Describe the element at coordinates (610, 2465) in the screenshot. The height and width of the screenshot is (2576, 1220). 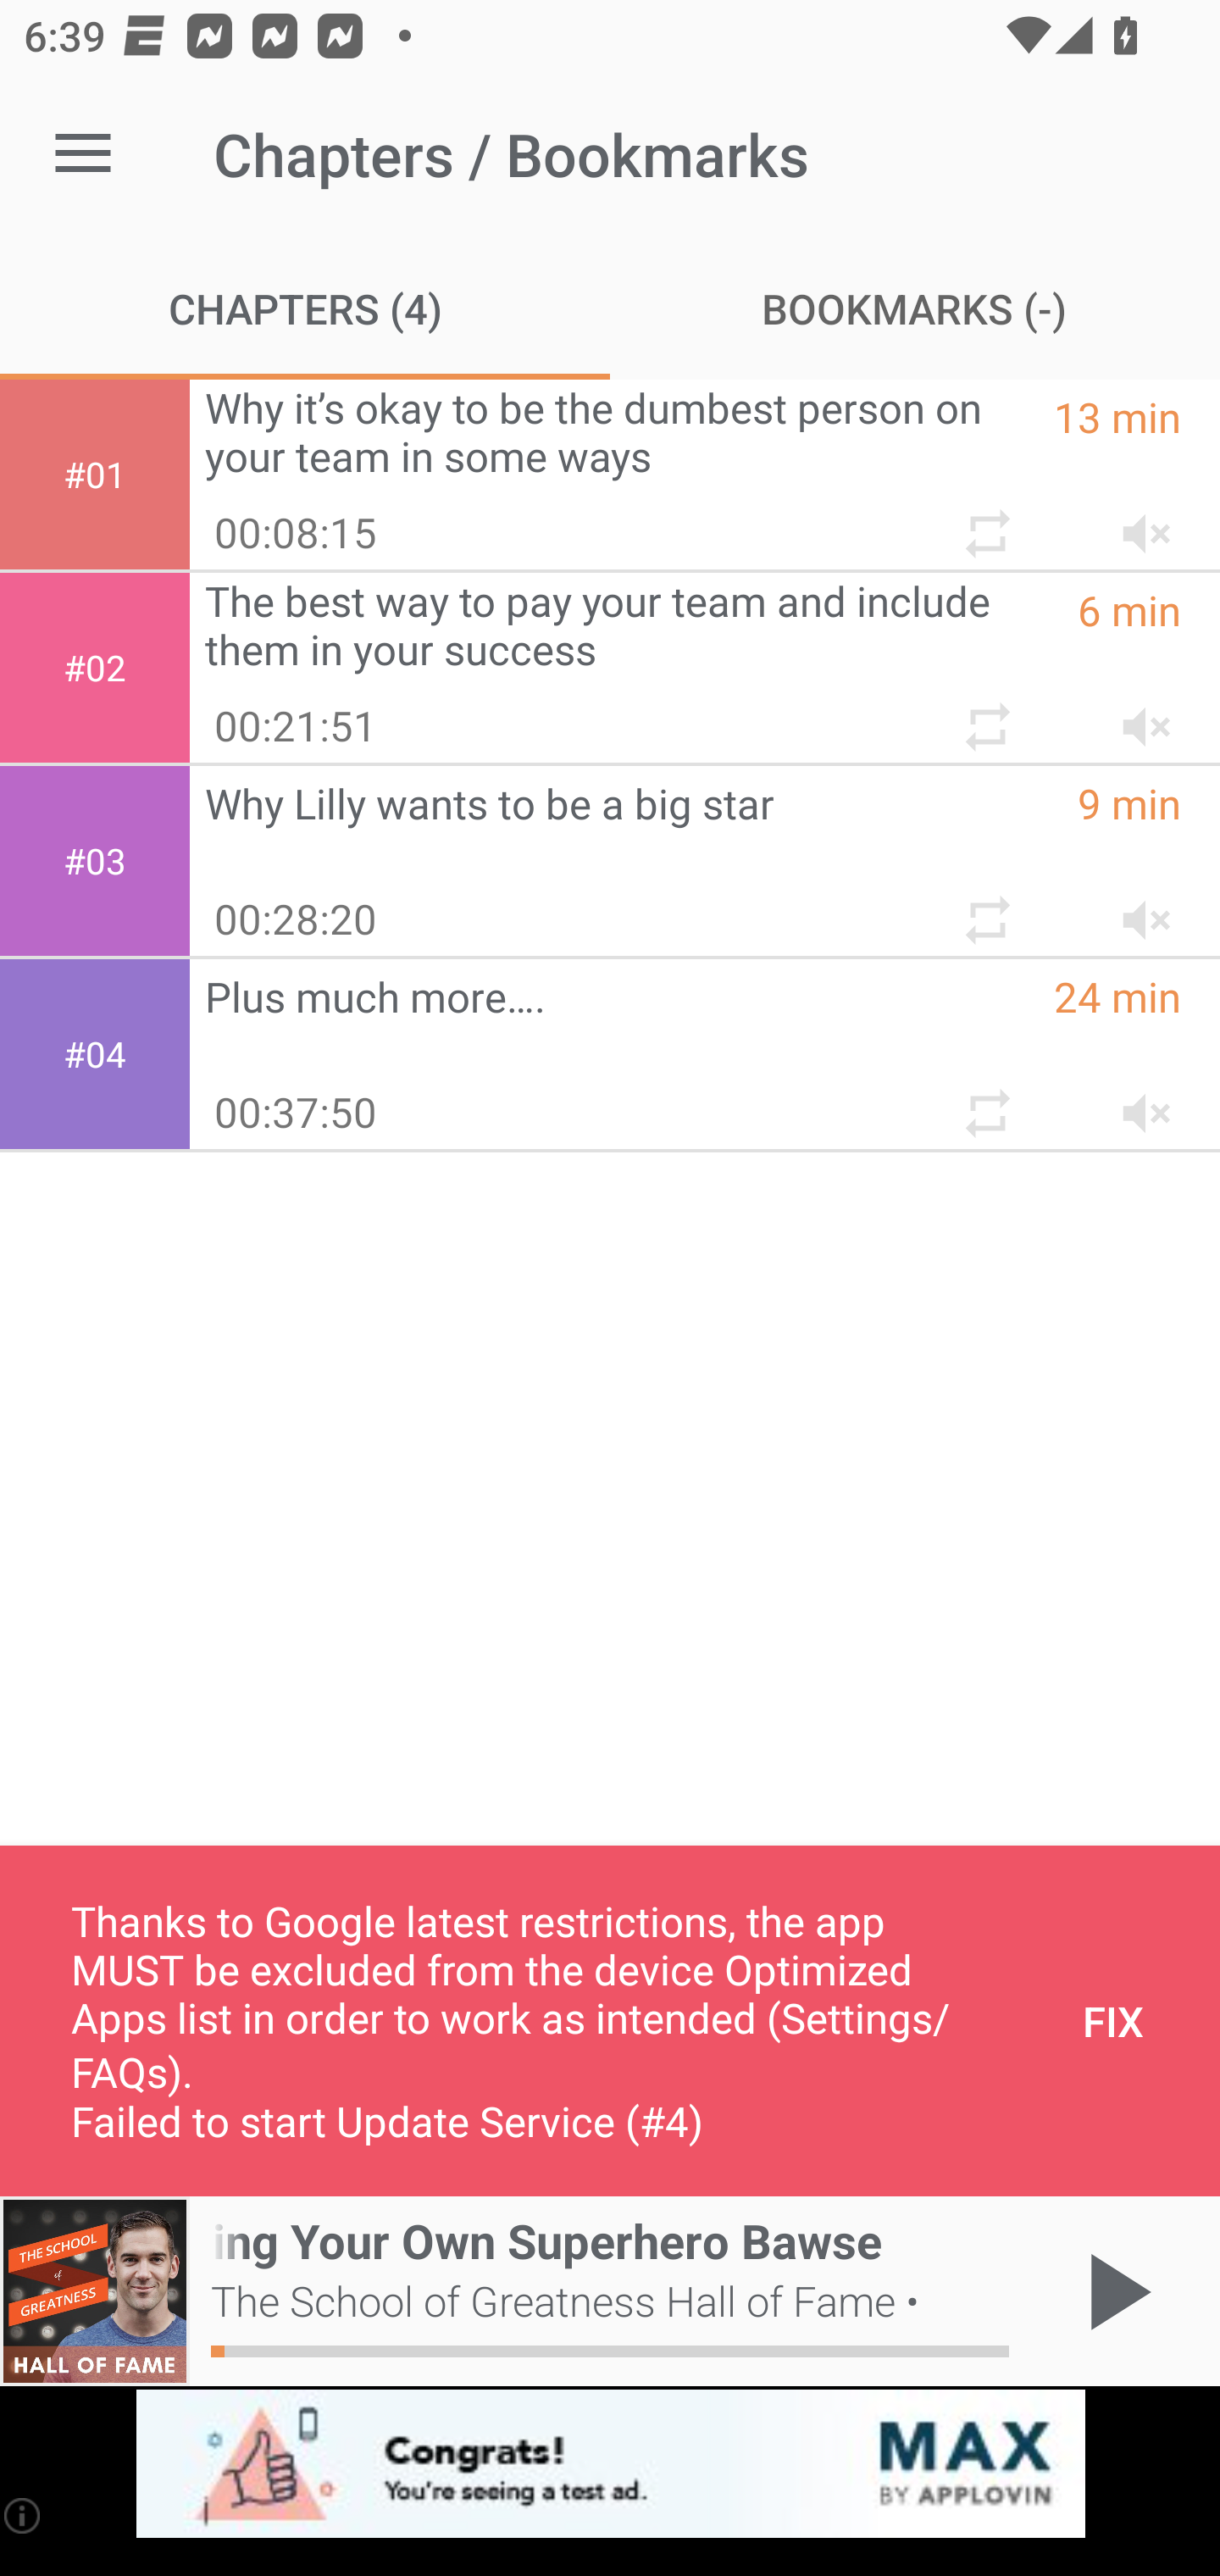
I see `app-monetization` at that location.